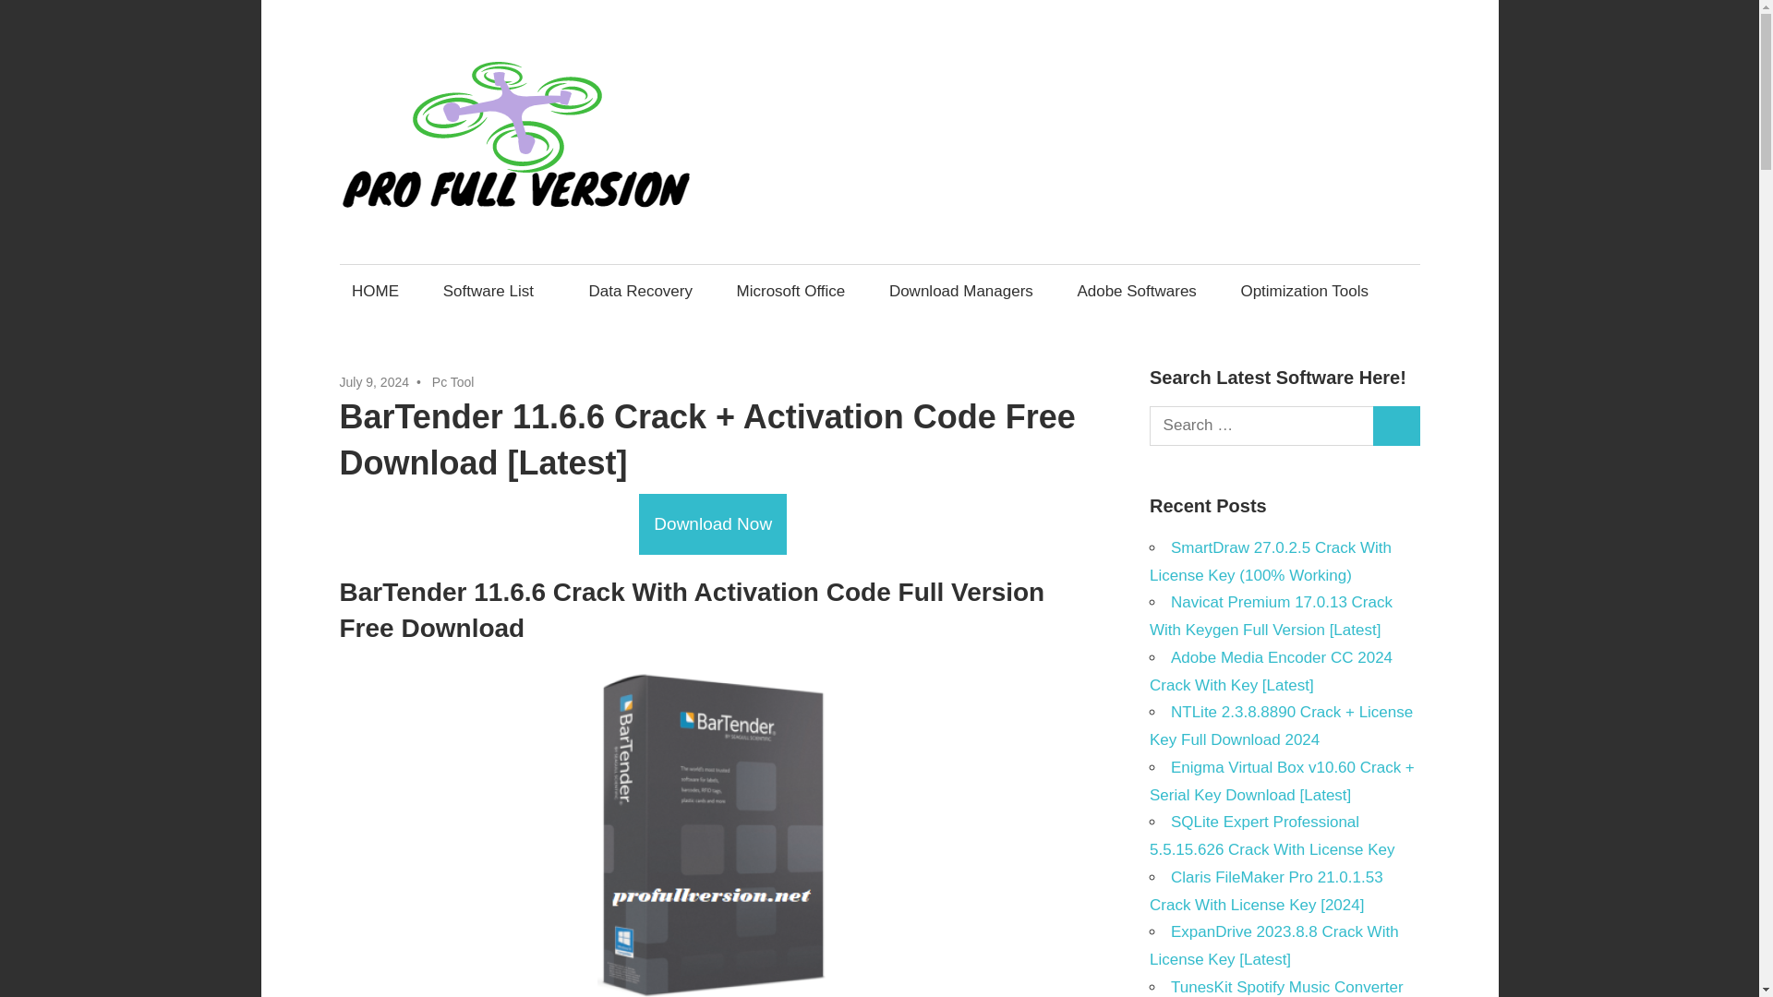  Describe the element at coordinates (713, 523) in the screenshot. I see `Download Now` at that location.